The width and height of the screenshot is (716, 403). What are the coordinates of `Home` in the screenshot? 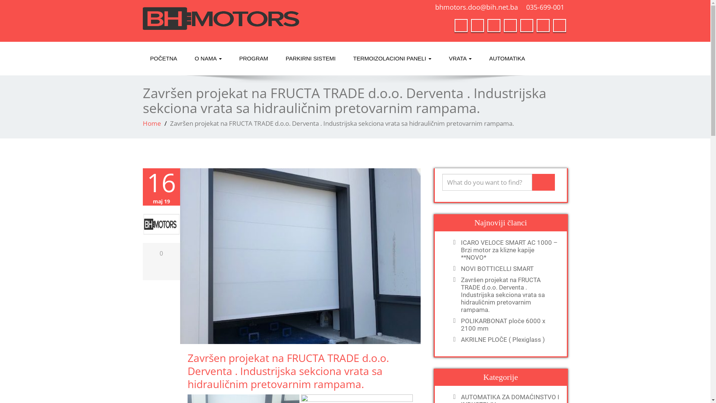 It's located at (151, 123).